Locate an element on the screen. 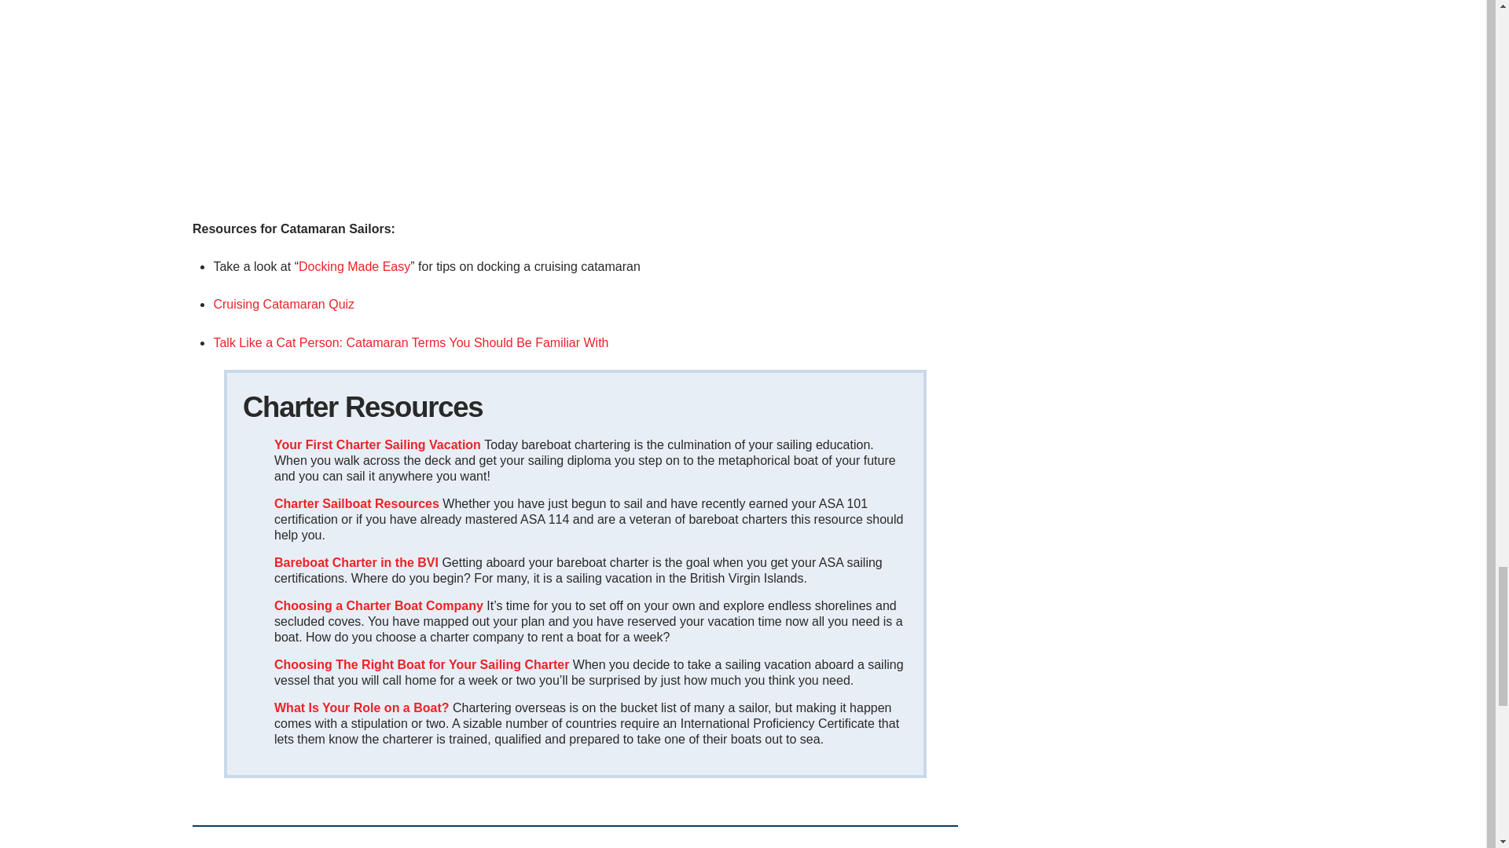 The height and width of the screenshot is (848, 1509). BVI charter is located at coordinates (357, 562).